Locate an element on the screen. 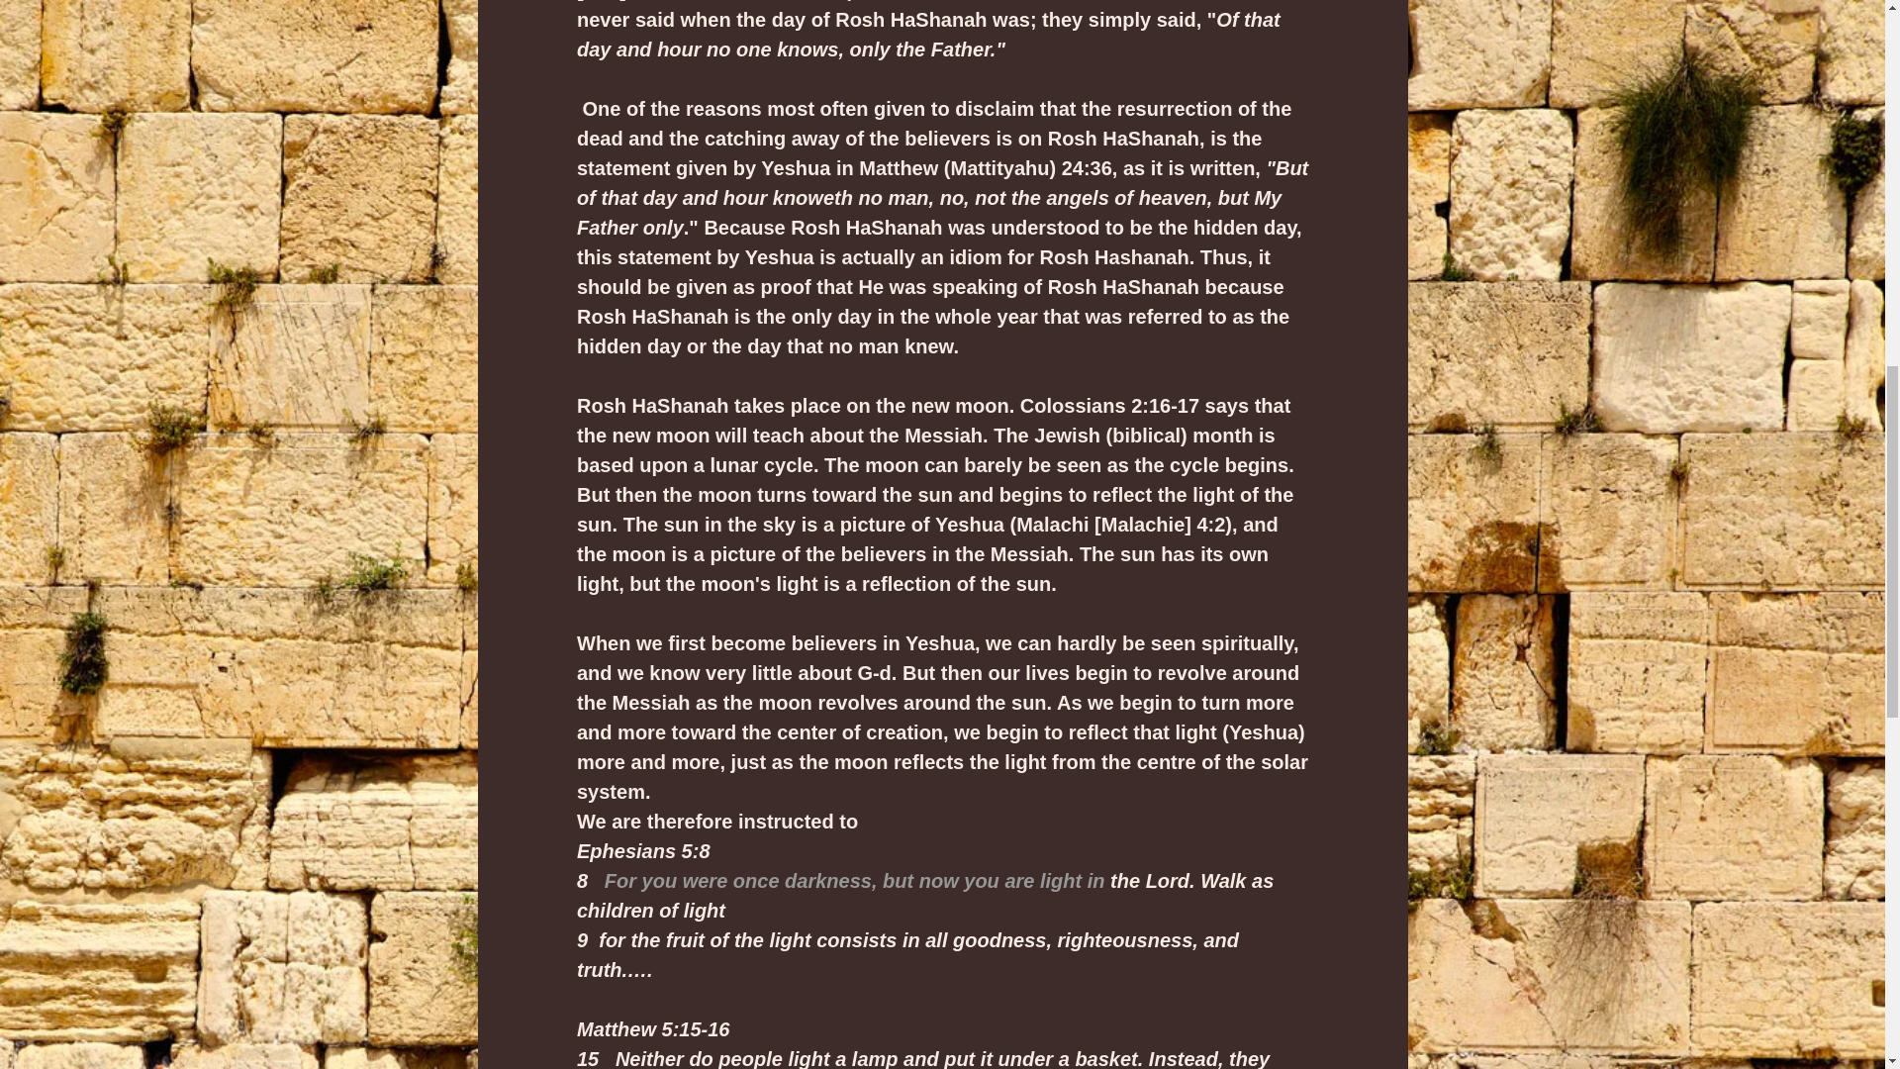 This screenshot has width=1900, height=1069. but is located at coordinates (899, 881).